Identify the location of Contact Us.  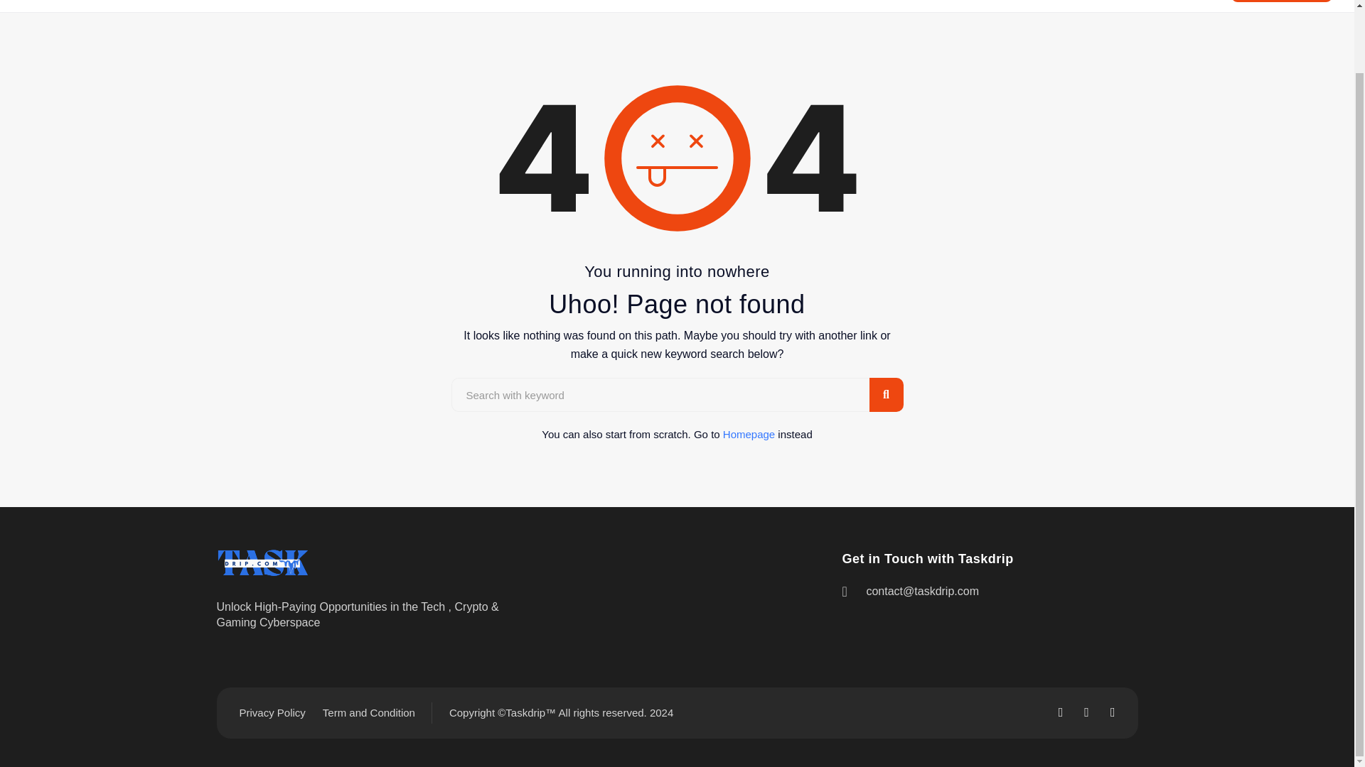
(1131, 6).